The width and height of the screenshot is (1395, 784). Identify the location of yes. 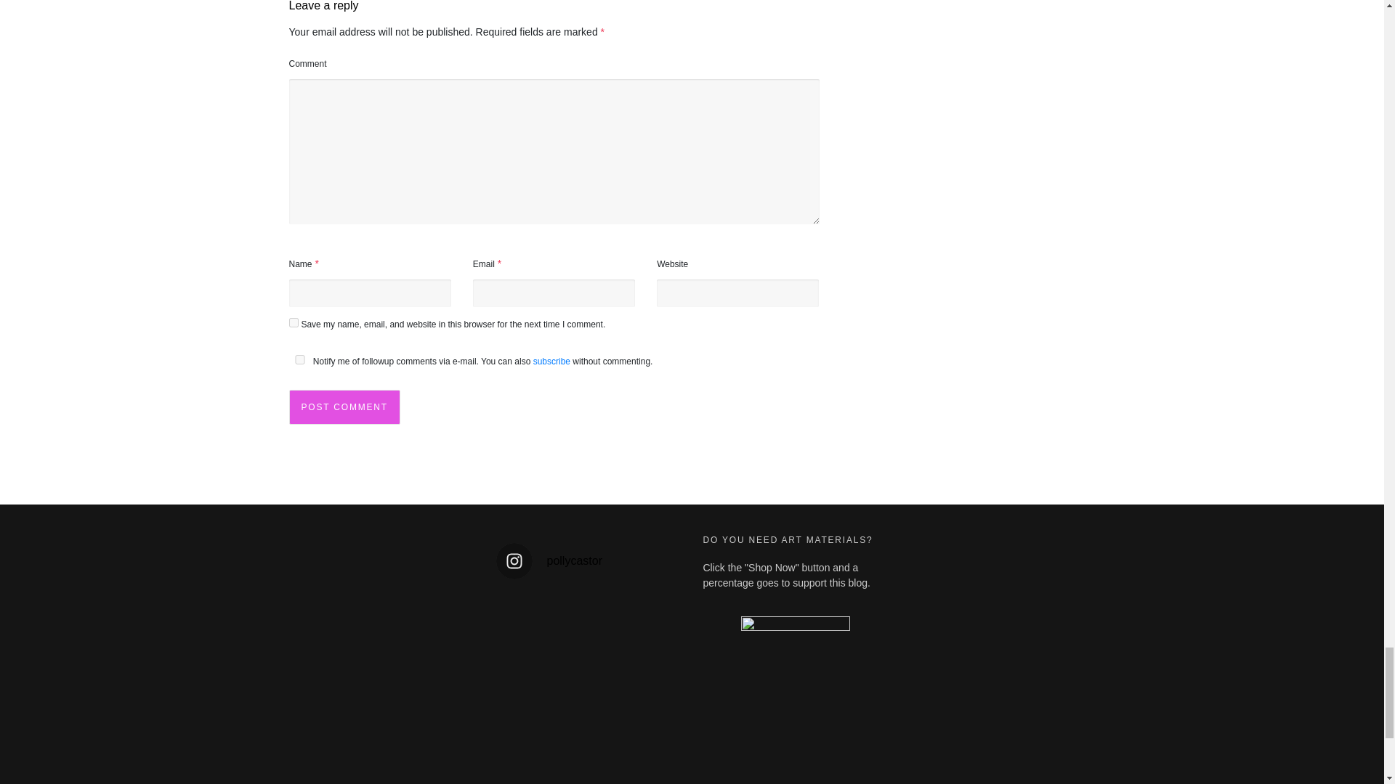
(299, 360).